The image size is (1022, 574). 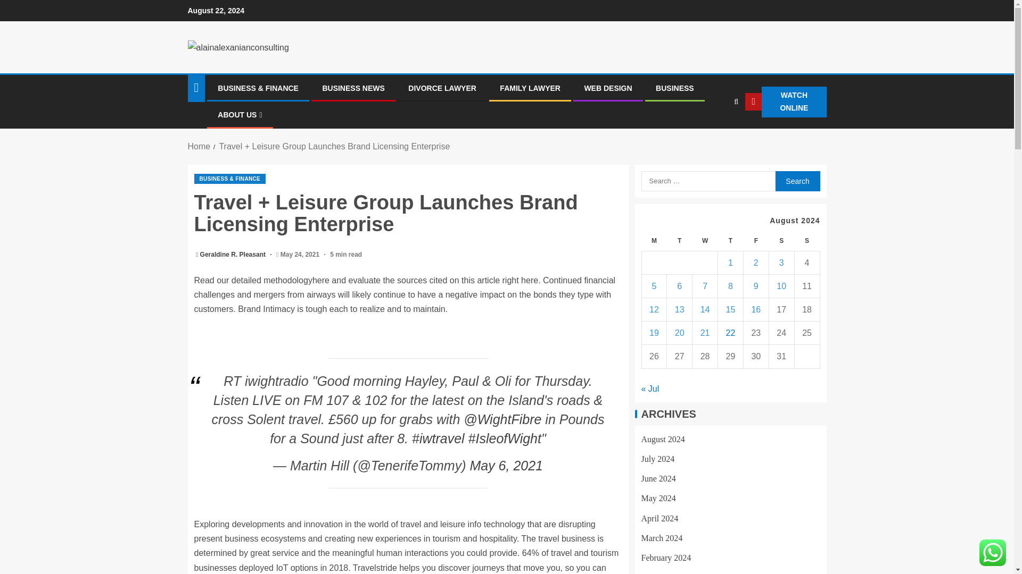 What do you see at coordinates (781, 241) in the screenshot?
I see `Saturday` at bounding box center [781, 241].